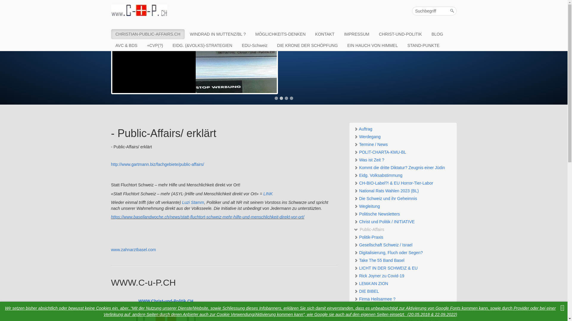  Describe the element at coordinates (403, 276) in the screenshot. I see `  Rick Joyner zu Covid-19` at that location.